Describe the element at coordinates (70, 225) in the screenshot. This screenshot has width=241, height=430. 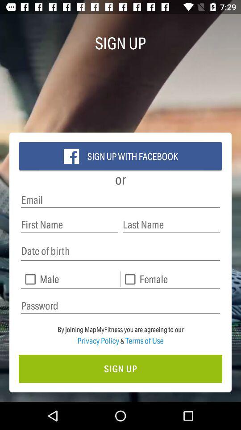
I see `your first name` at that location.